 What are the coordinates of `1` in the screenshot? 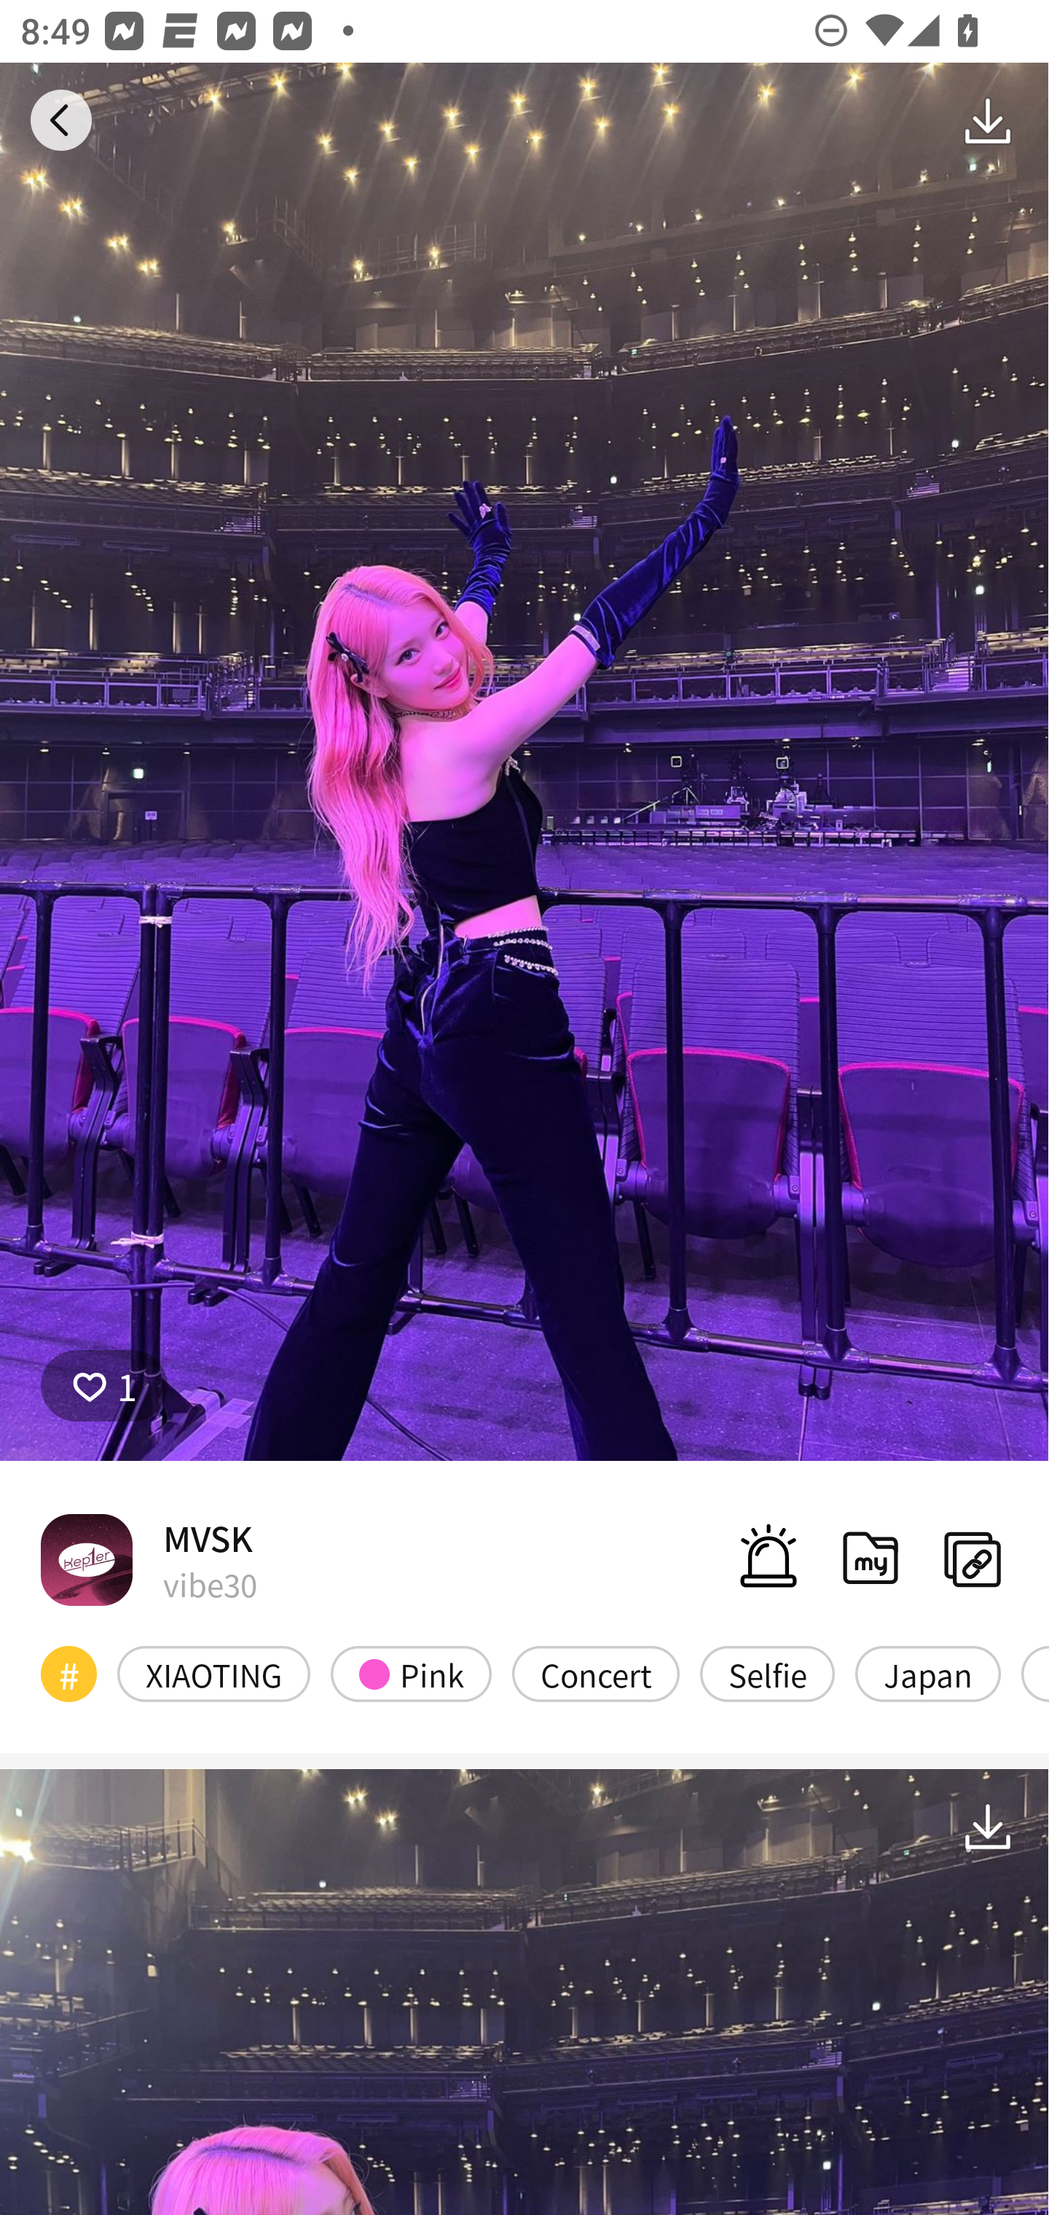 It's located at (104, 1385).